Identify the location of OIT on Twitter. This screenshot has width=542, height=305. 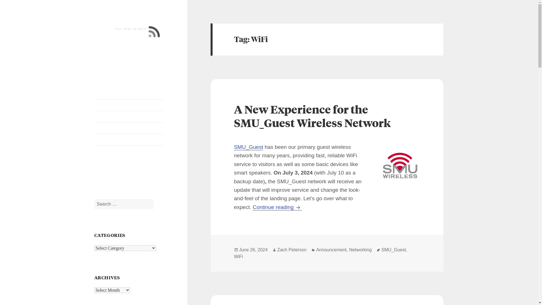
(101, 176).